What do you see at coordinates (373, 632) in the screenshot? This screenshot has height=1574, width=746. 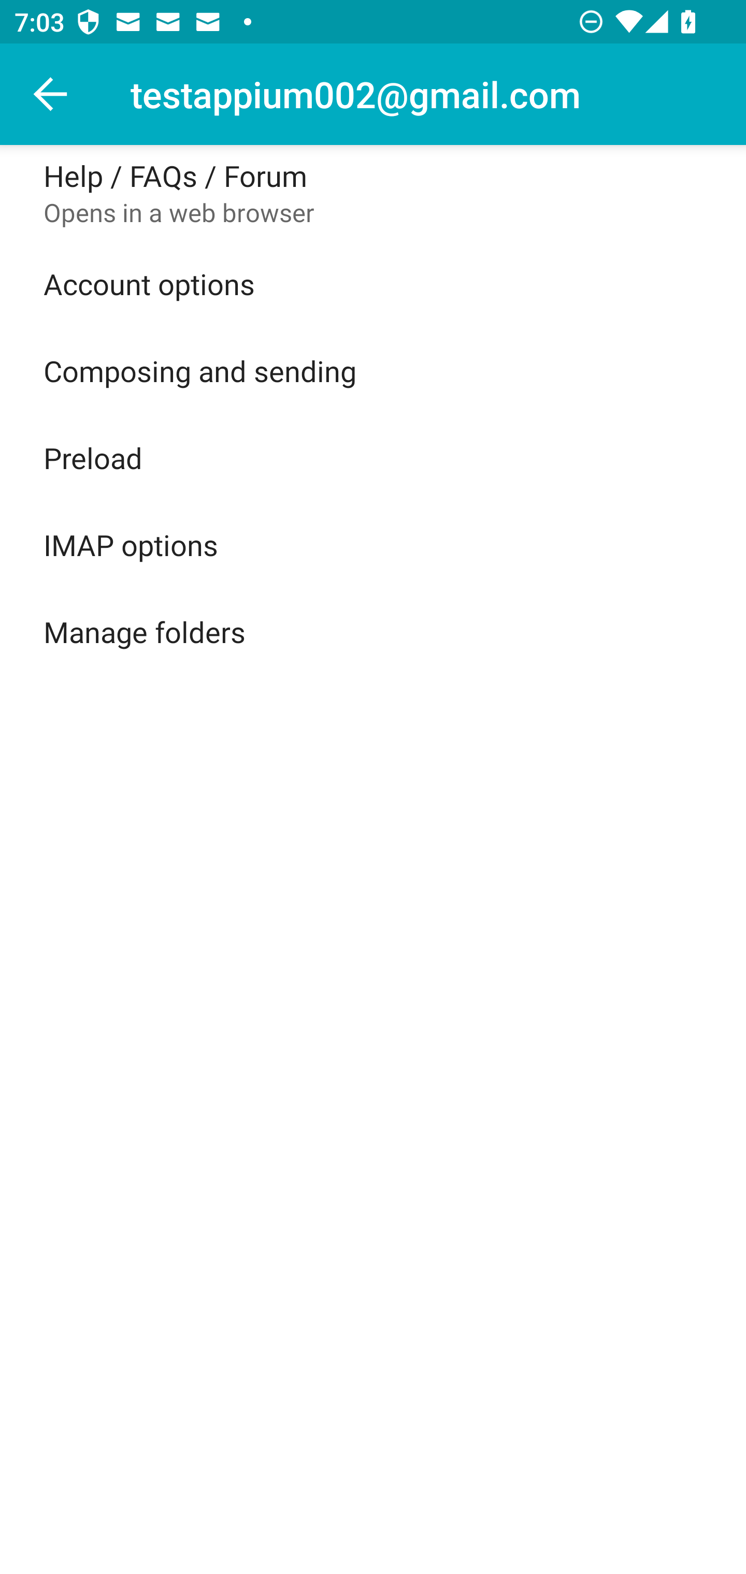 I see `Manage folders` at bounding box center [373, 632].